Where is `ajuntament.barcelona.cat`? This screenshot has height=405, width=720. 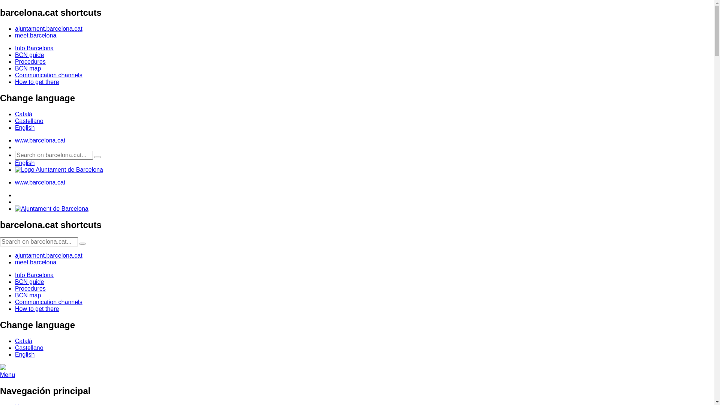
ajuntament.barcelona.cat is located at coordinates (49, 256).